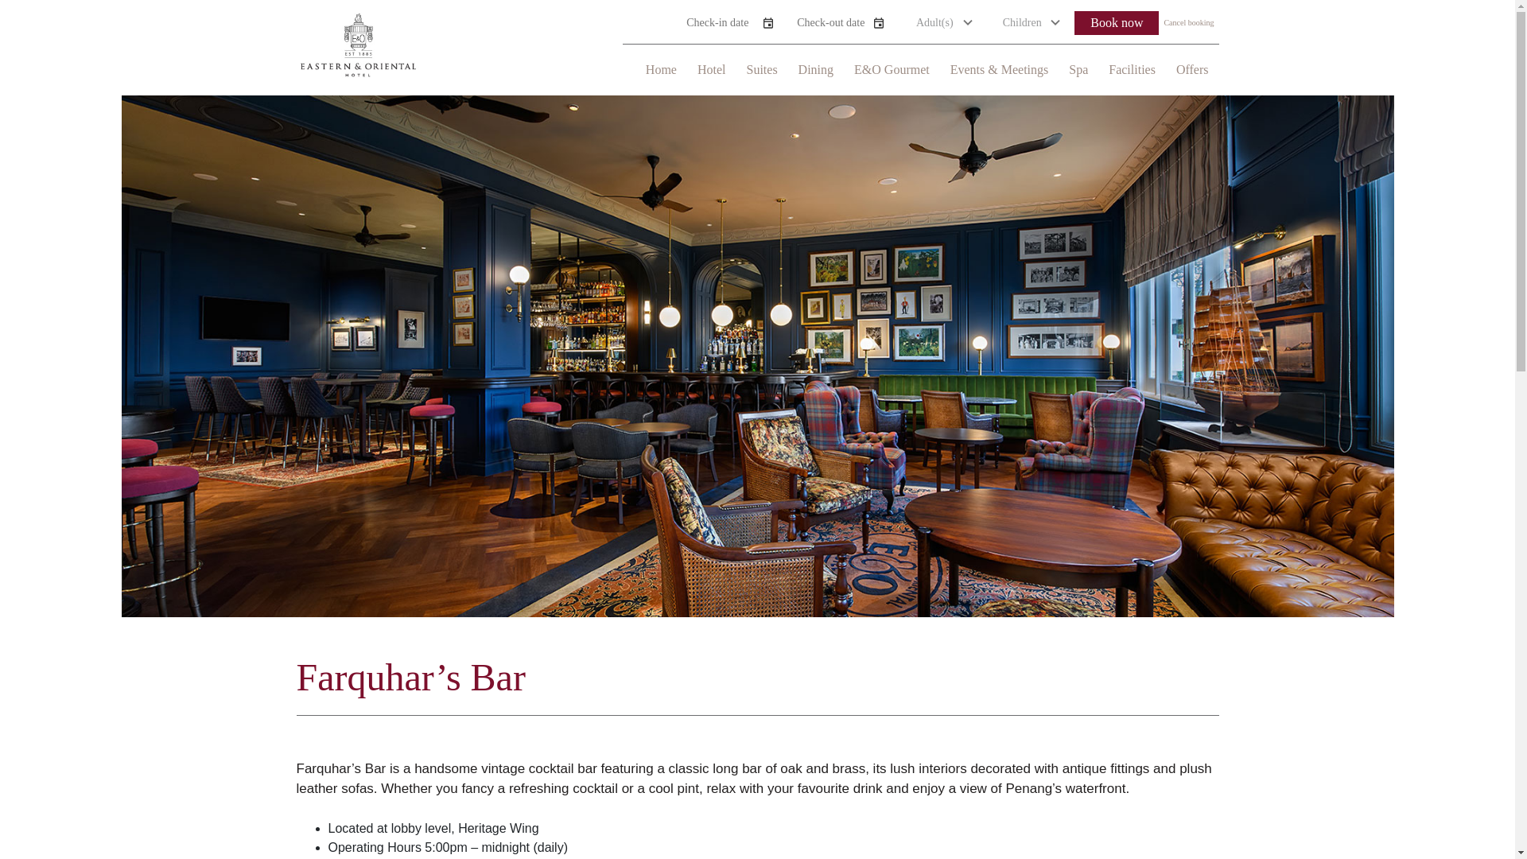  I want to click on Cancel booking, so click(1188, 22).